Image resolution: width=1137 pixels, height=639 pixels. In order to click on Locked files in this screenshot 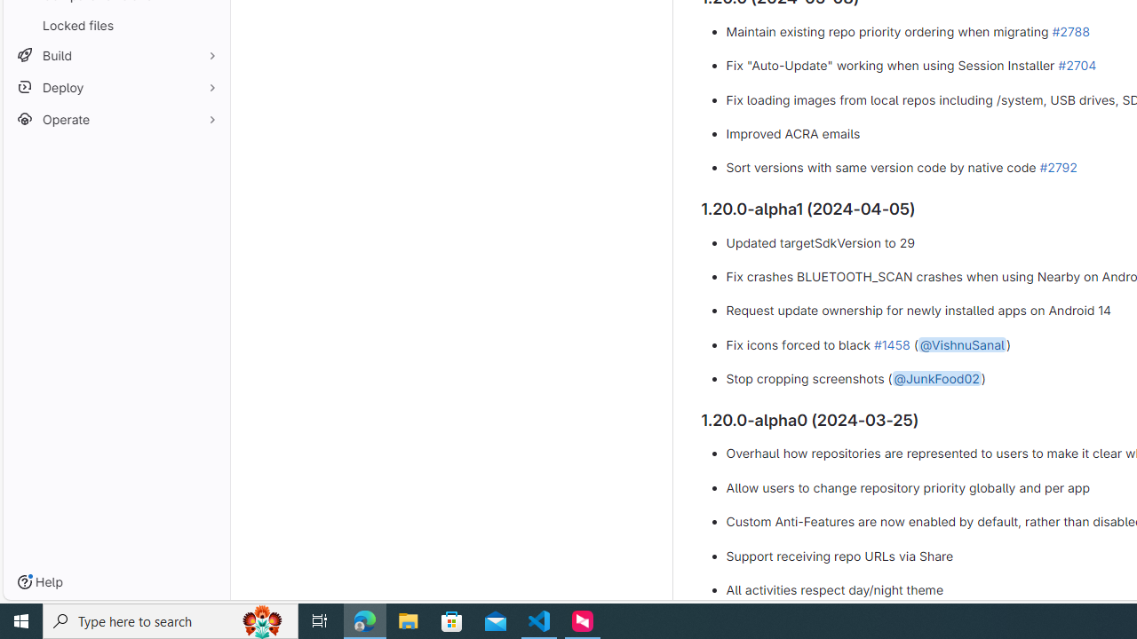, I will do `click(115, 25)`.